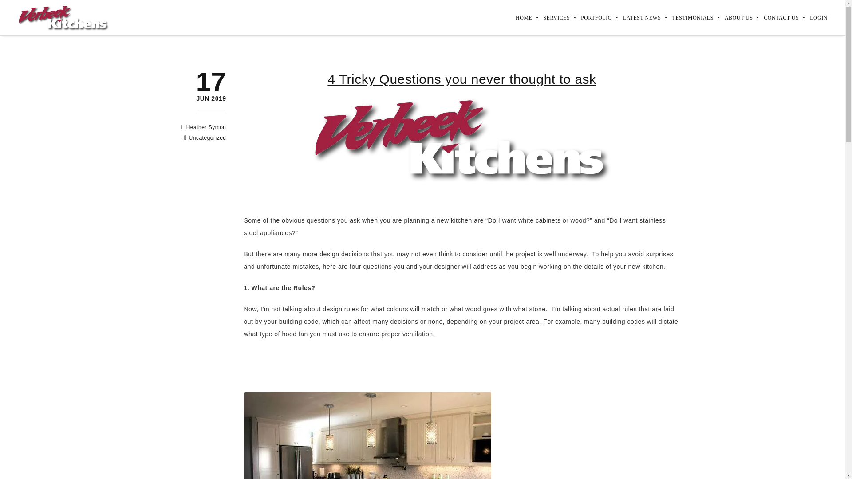 This screenshot has width=852, height=479. I want to click on Heather Symon, so click(64, 18).